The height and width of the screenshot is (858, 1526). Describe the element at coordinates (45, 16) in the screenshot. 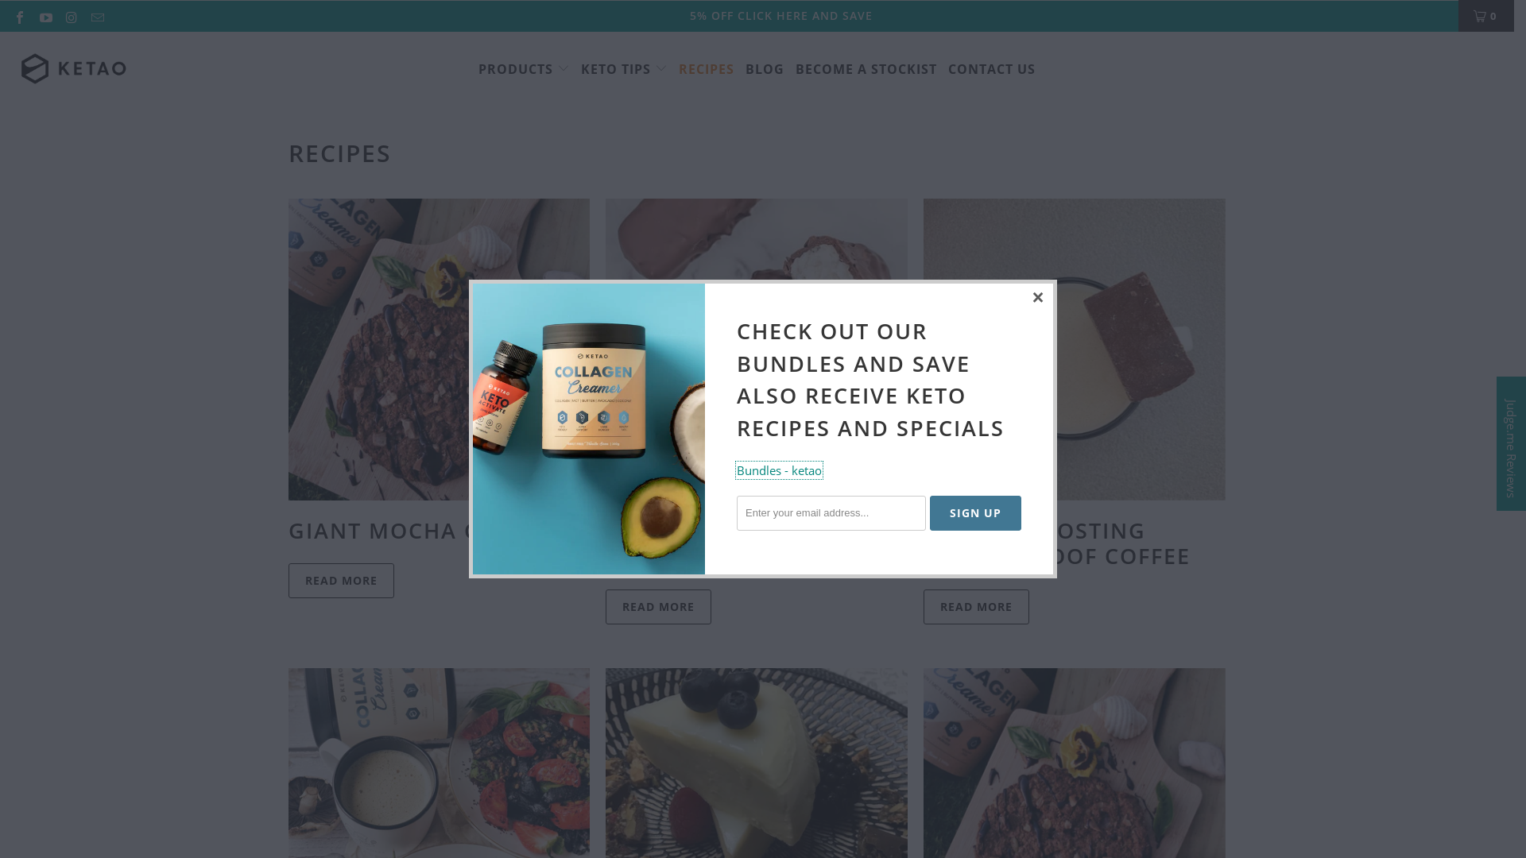

I see `ketao on YouTube` at that location.